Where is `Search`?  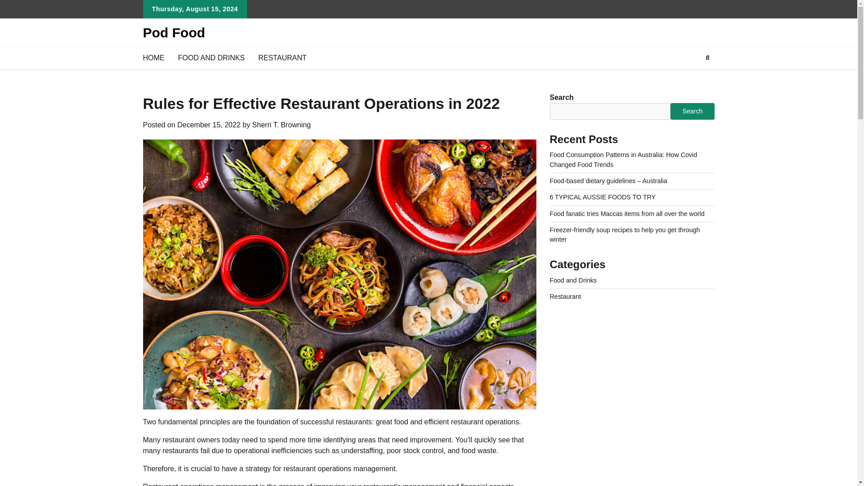
Search is located at coordinates (692, 111).